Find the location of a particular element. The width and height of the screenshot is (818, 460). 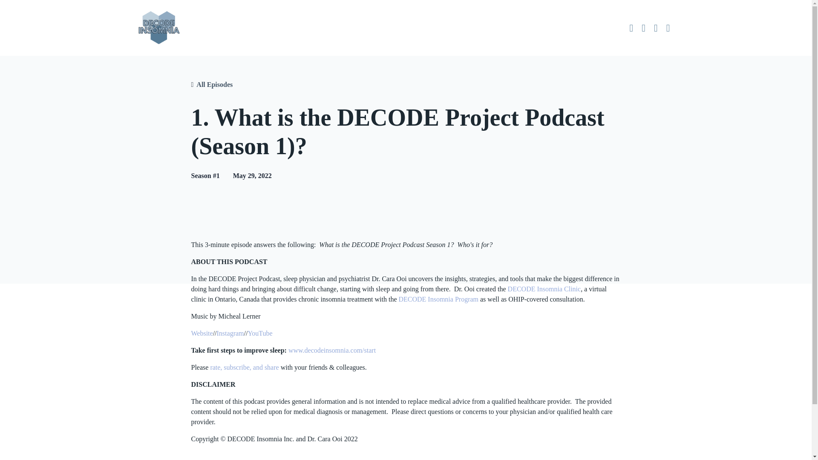

rate, subscribe, and share is located at coordinates (245, 367).